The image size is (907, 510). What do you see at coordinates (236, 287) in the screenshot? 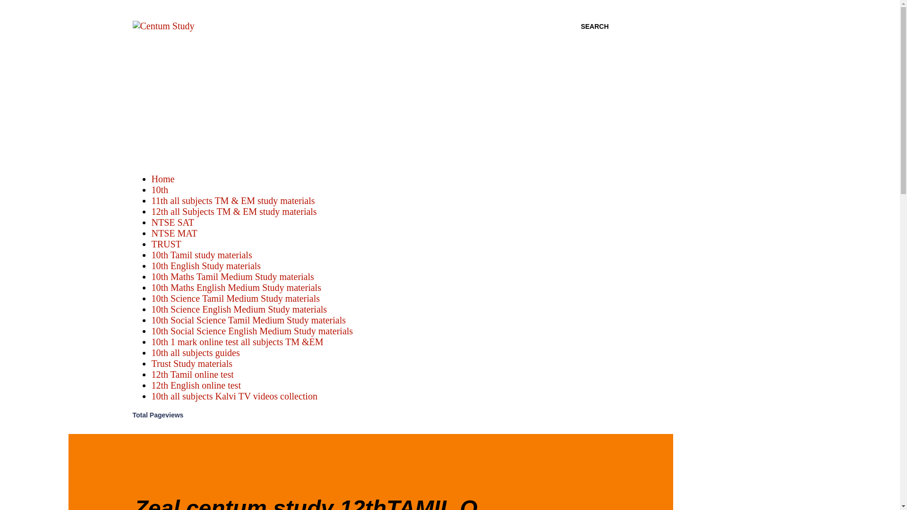
I see `10th Maths English Medium Study materials` at bounding box center [236, 287].